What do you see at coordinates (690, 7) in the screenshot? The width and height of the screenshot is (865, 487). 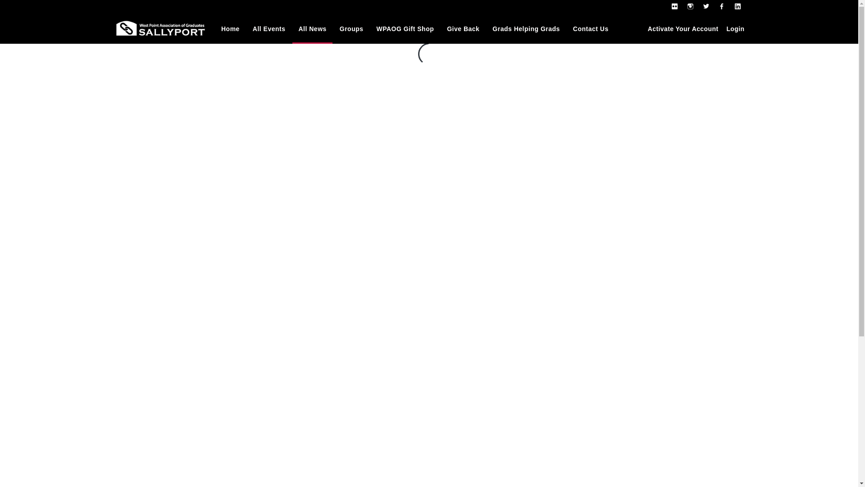 I see `Go to instagram page` at bounding box center [690, 7].